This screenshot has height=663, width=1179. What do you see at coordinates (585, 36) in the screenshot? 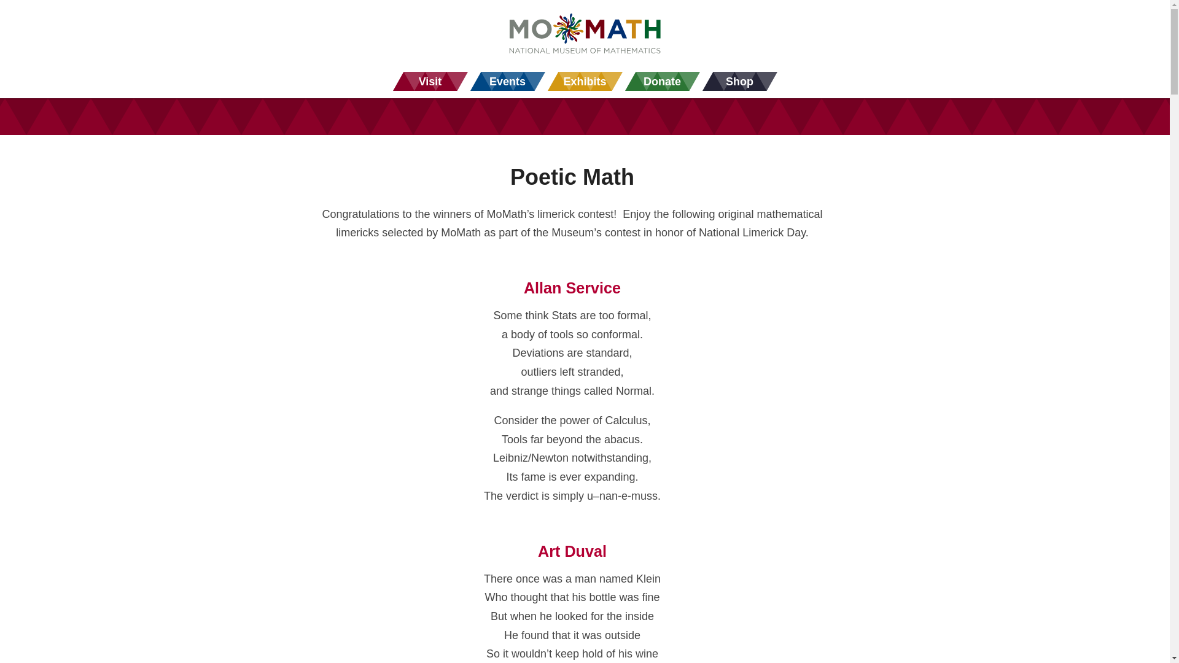
I see `MoMath` at bounding box center [585, 36].